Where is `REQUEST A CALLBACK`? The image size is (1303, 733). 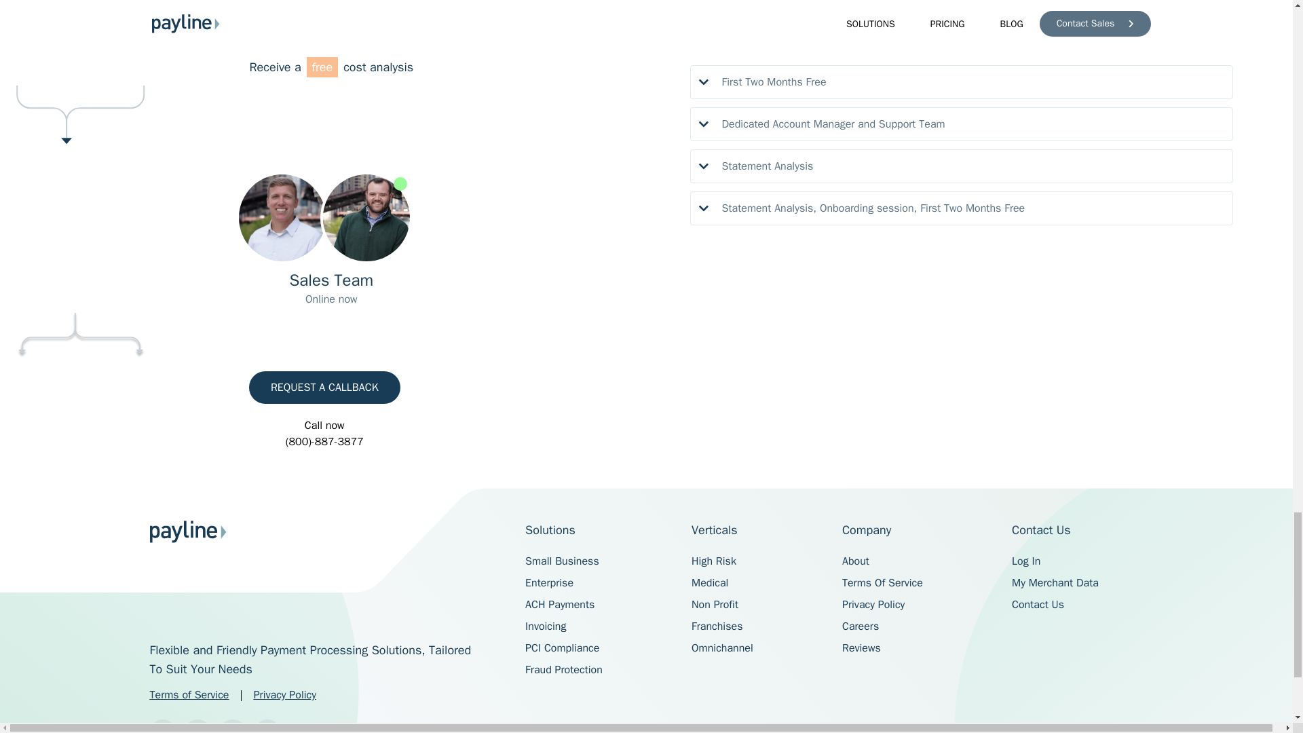 REQUEST A CALLBACK is located at coordinates (324, 387).